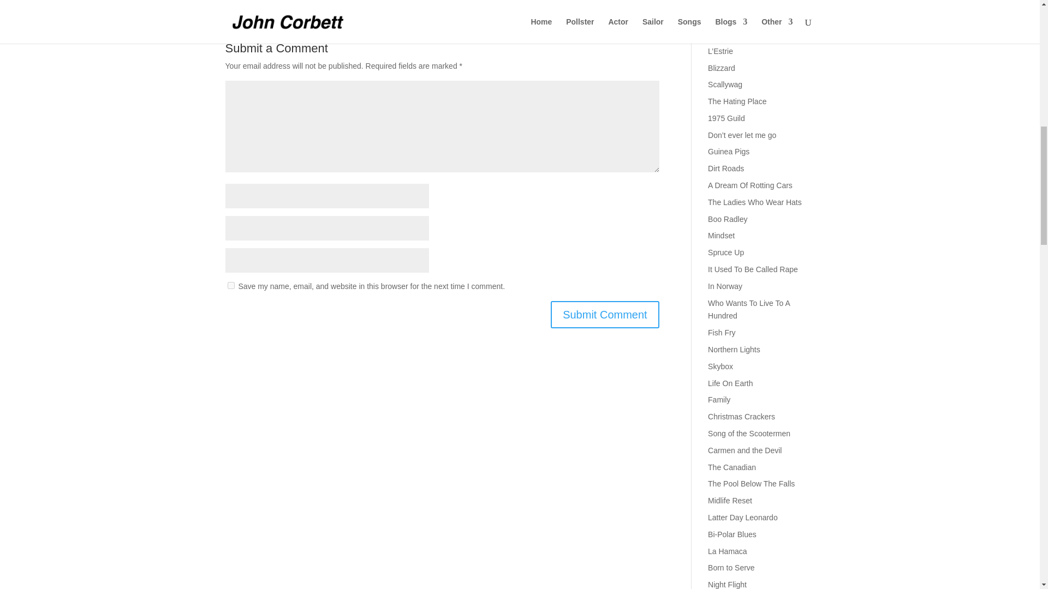 The image size is (1048, 589). What do you see at coordinates (605, 314) in the screenshot?
I see `Submit Comment` at bounding box center [605, 314].